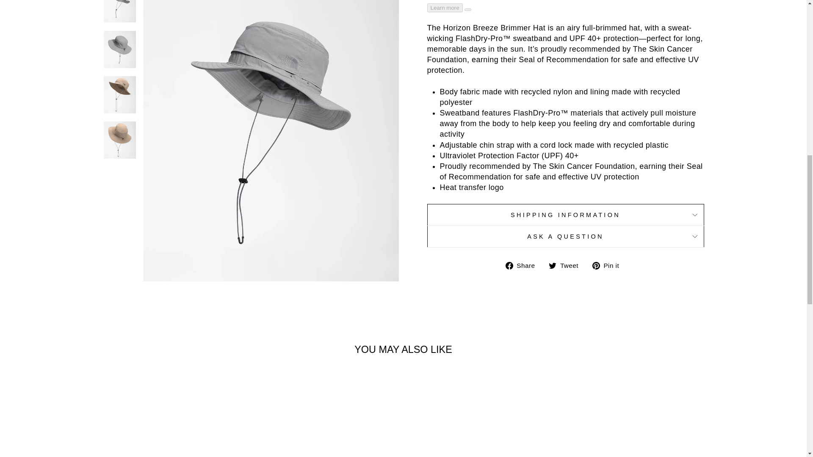 The height and width of the screenshot is (457, 813). I want to click on Pin on Pinterest, so click(609, 265).